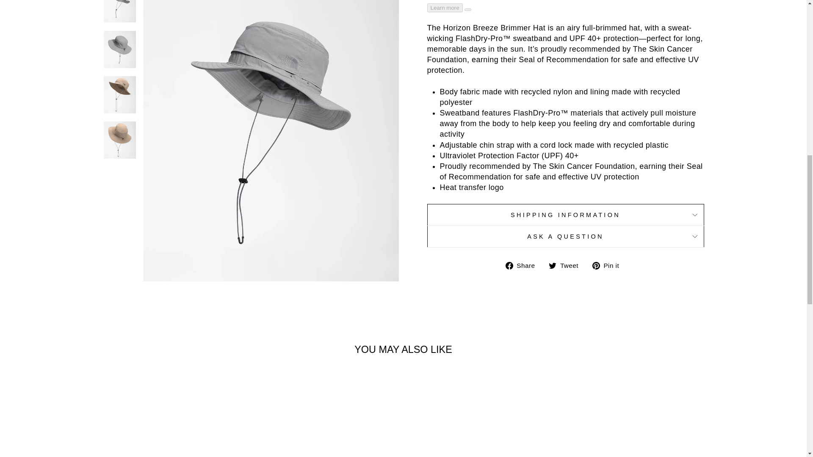 The height and width of the screenshot is (457, 813). I want to click on Pin on Pinterest, so click(609, 265).